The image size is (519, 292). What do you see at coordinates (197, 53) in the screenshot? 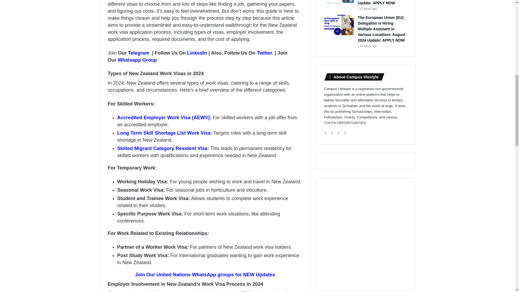
I see `Linkedin` at bounding box center [197, 53].